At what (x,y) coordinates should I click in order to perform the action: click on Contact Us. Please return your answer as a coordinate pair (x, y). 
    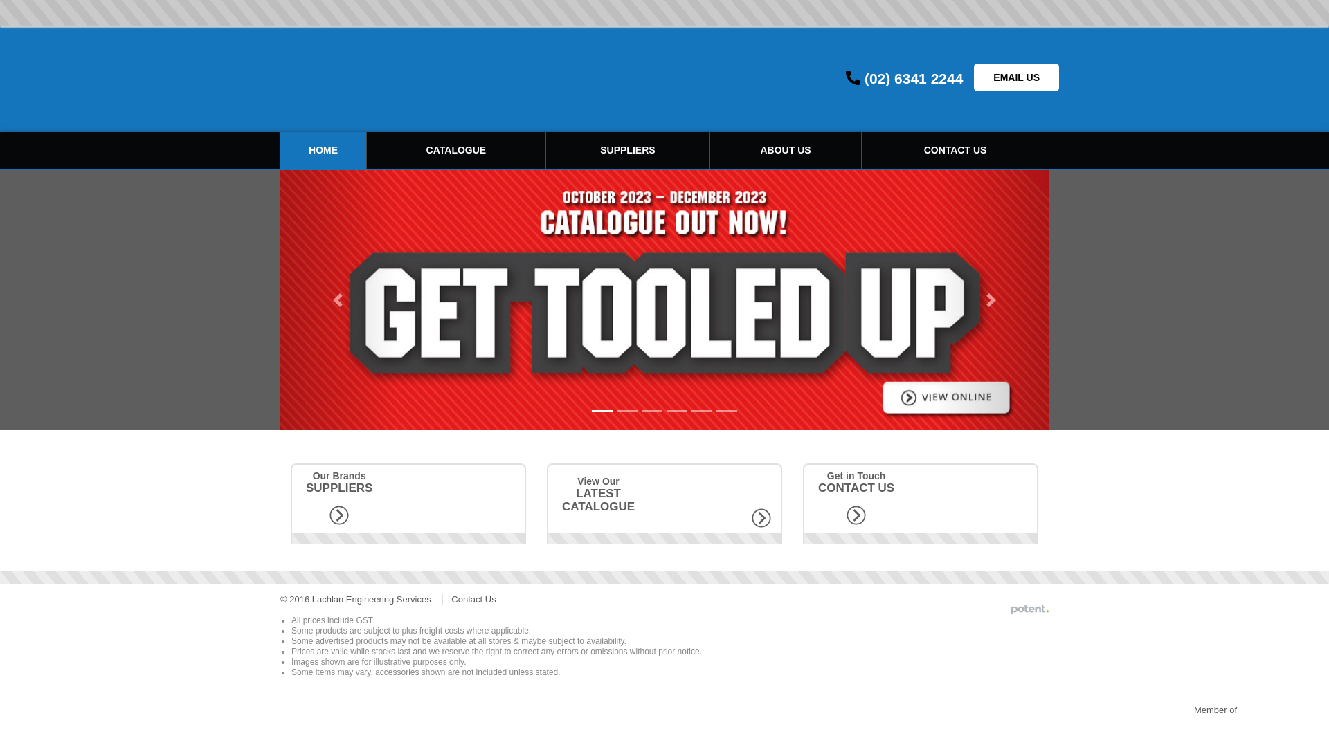
    Looking at the image, I should click on (473, 599).